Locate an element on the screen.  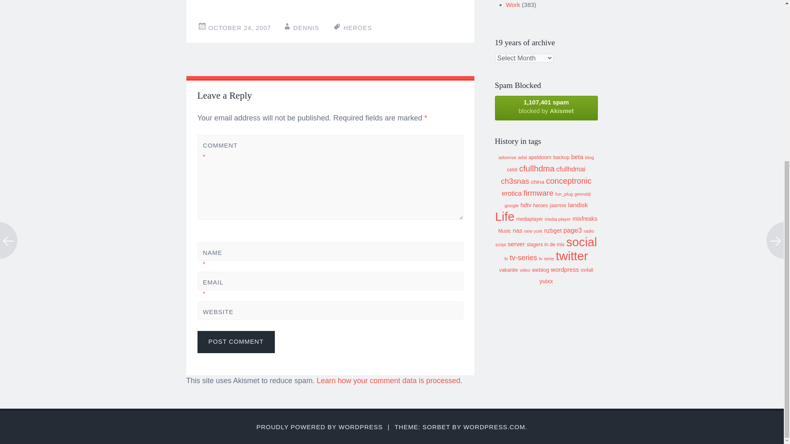
apeldoorn is located at coordinates (540, 157).